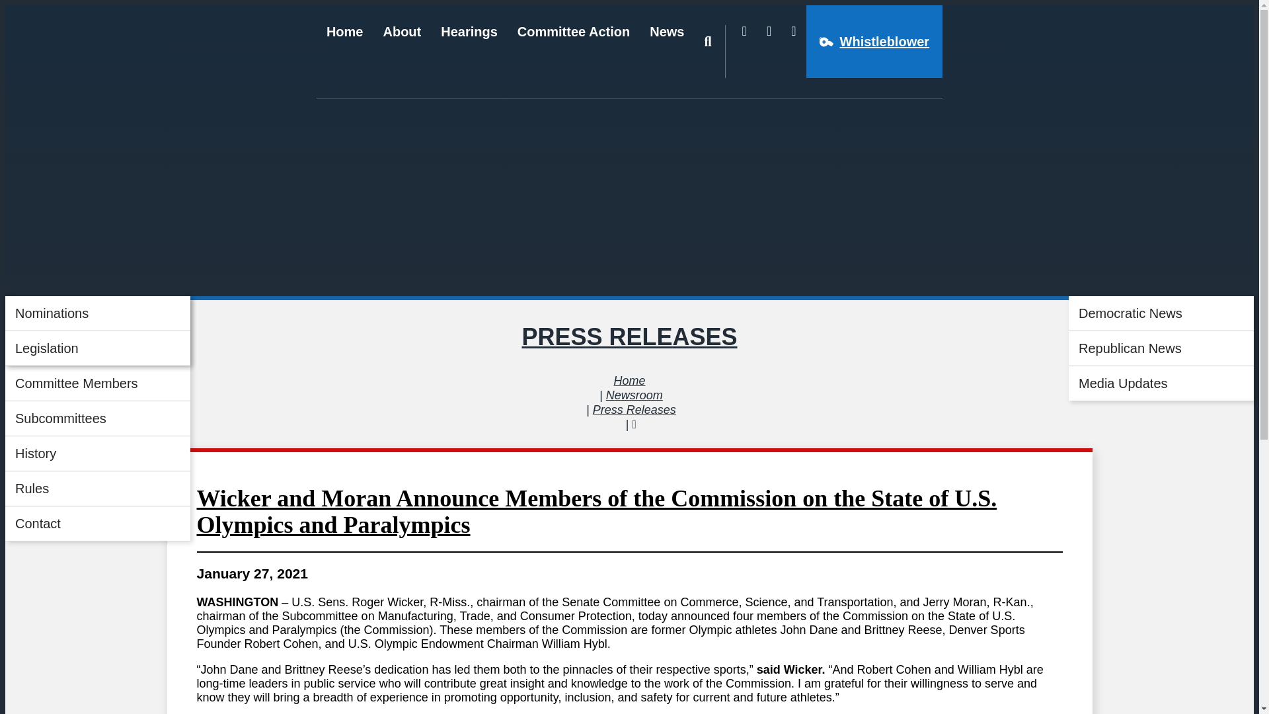  Describe the element at coordinates (629, 381) in the screenshot. I see `Home` at that location.